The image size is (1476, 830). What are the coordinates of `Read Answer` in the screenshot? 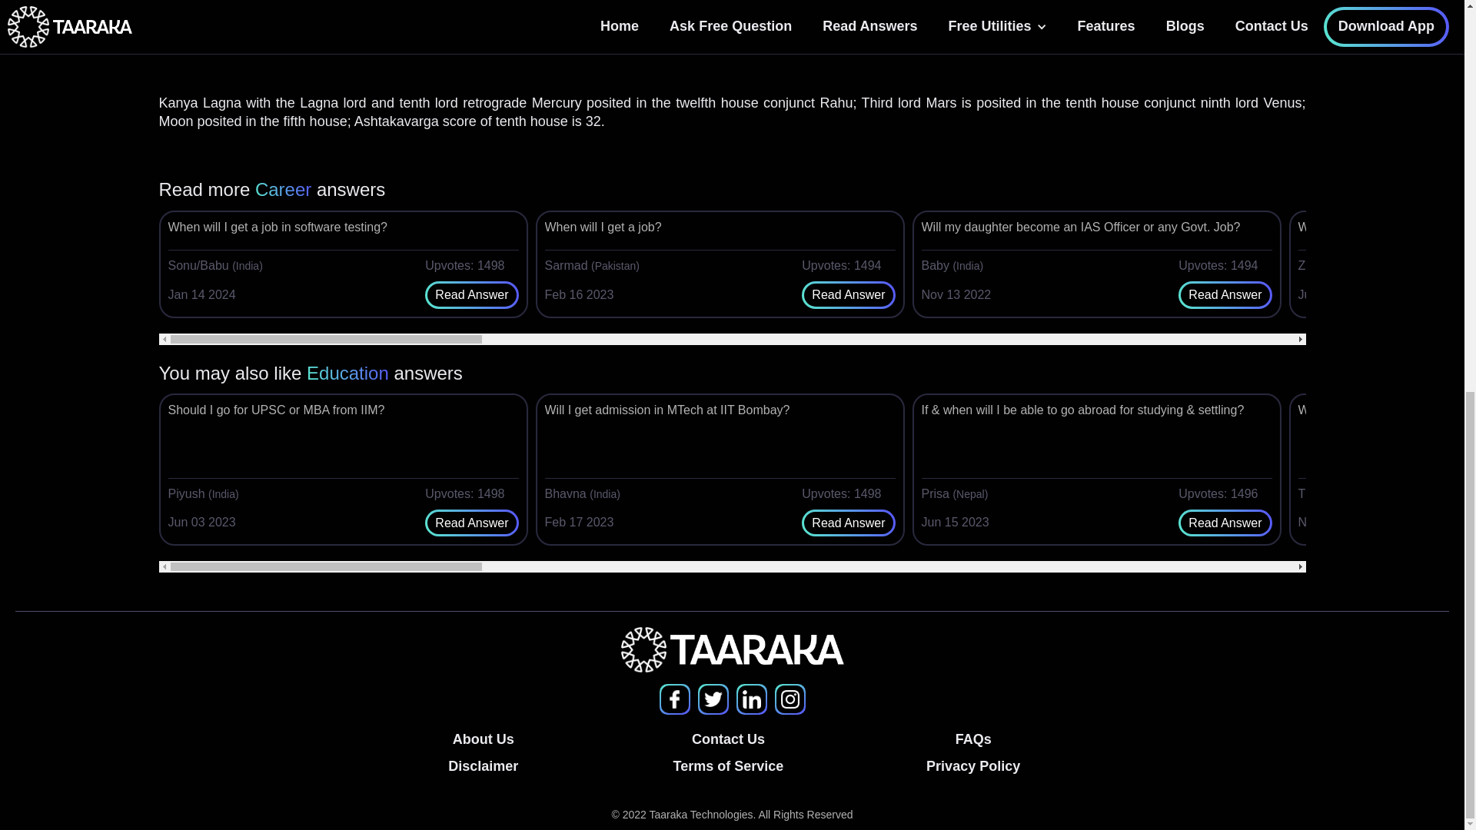 It's located at (471, 295).